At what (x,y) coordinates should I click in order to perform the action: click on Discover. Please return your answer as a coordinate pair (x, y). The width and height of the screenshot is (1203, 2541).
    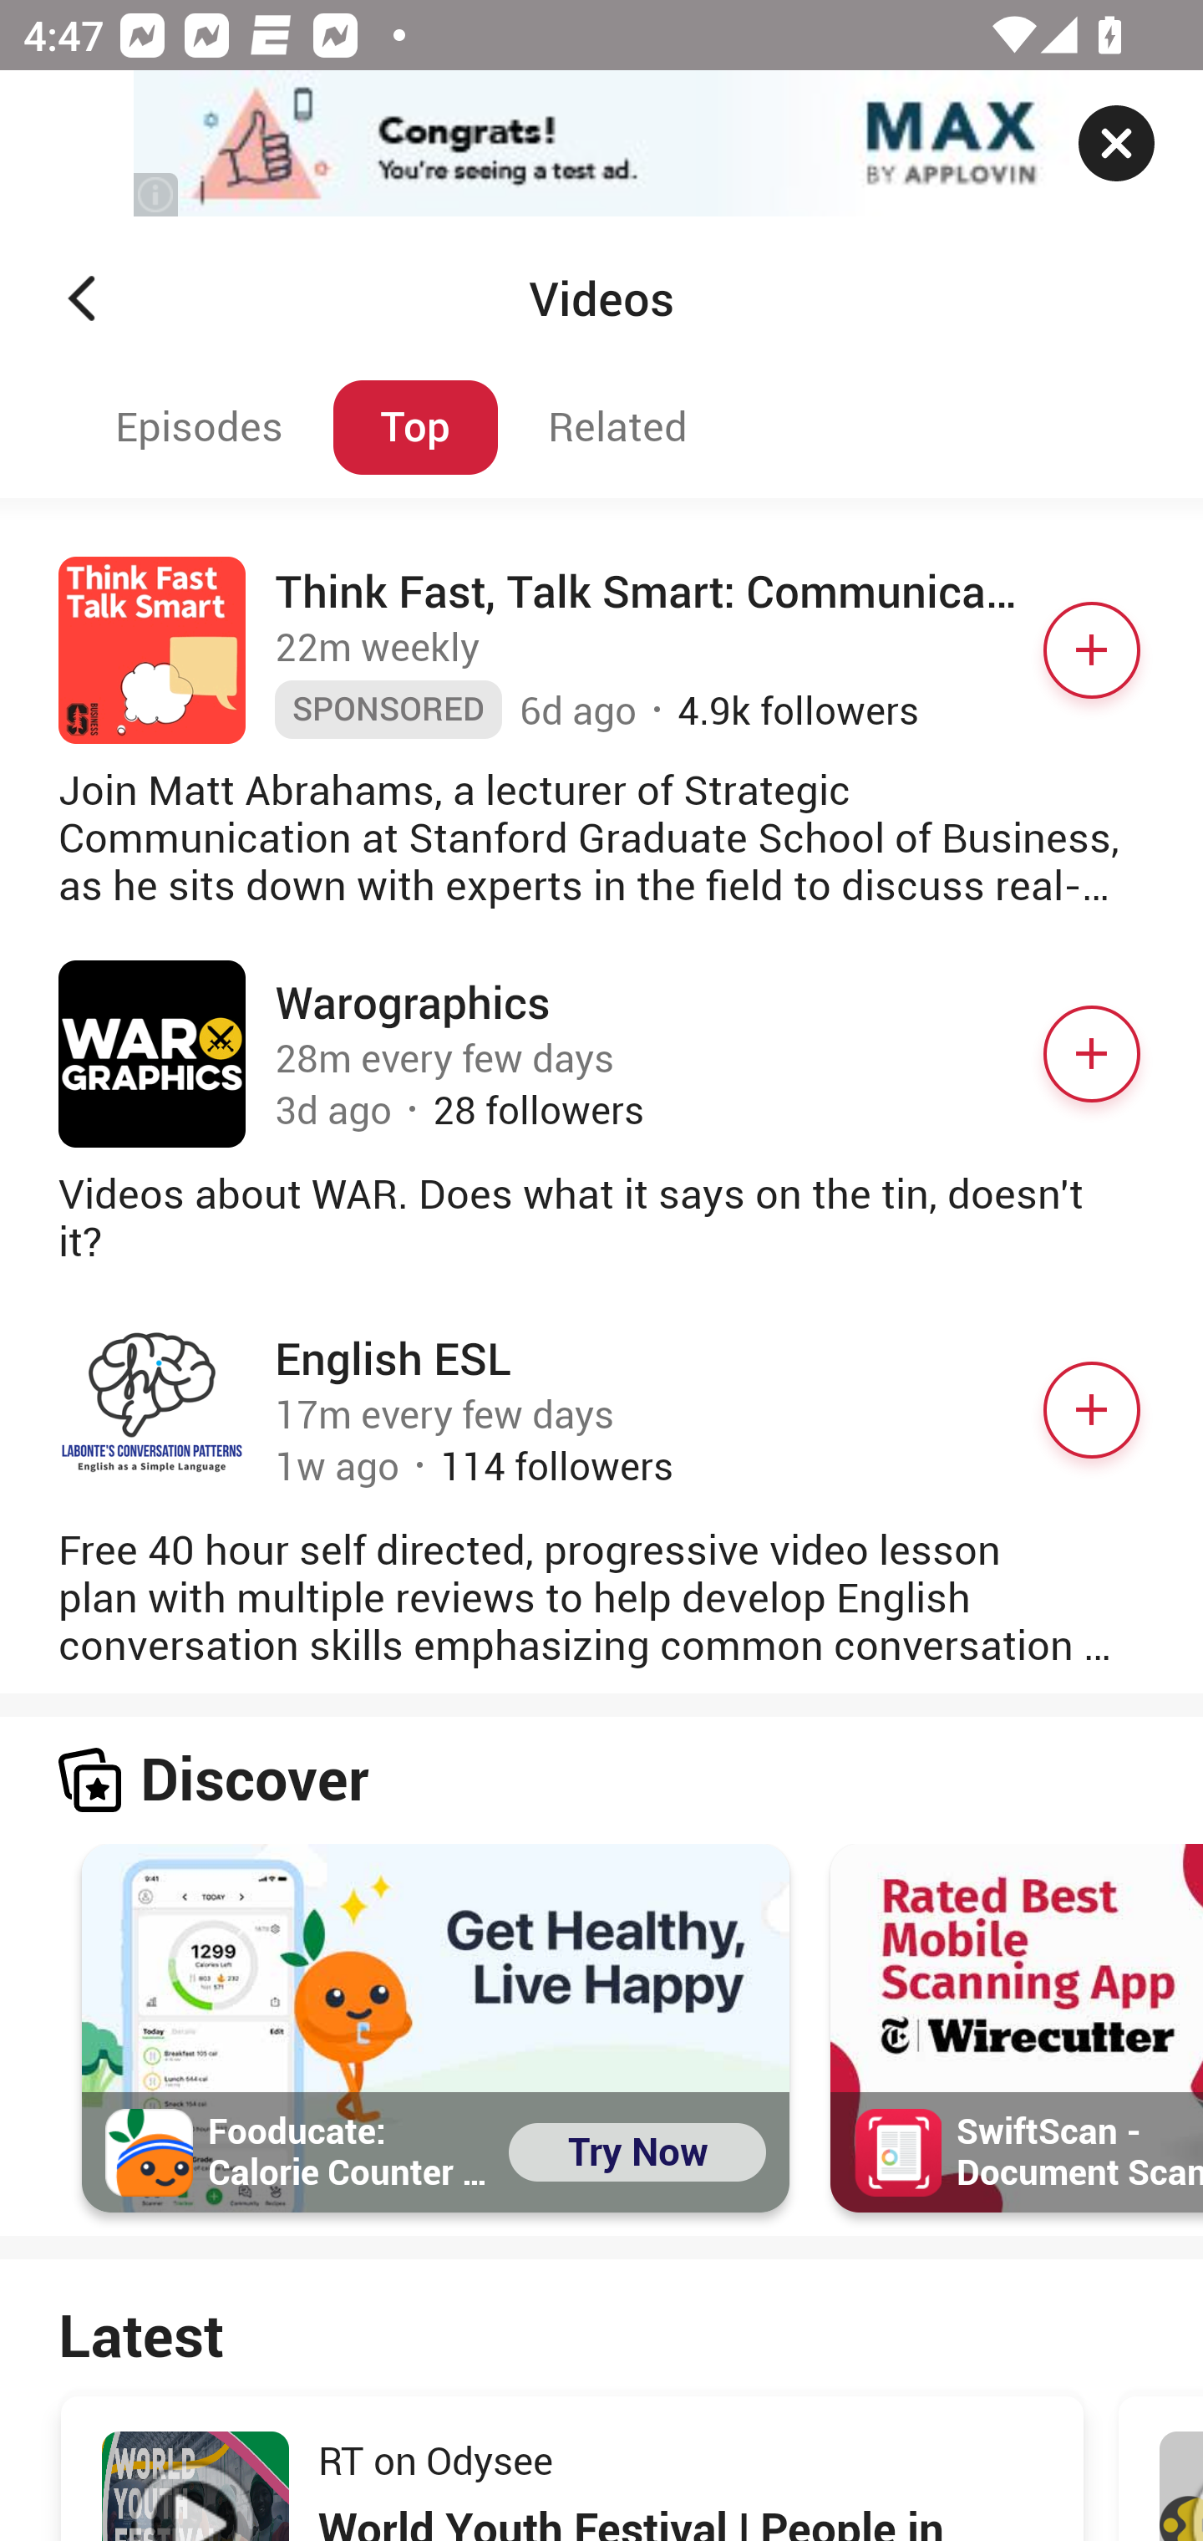
    Looking at the image, I should click on (601, 1781).